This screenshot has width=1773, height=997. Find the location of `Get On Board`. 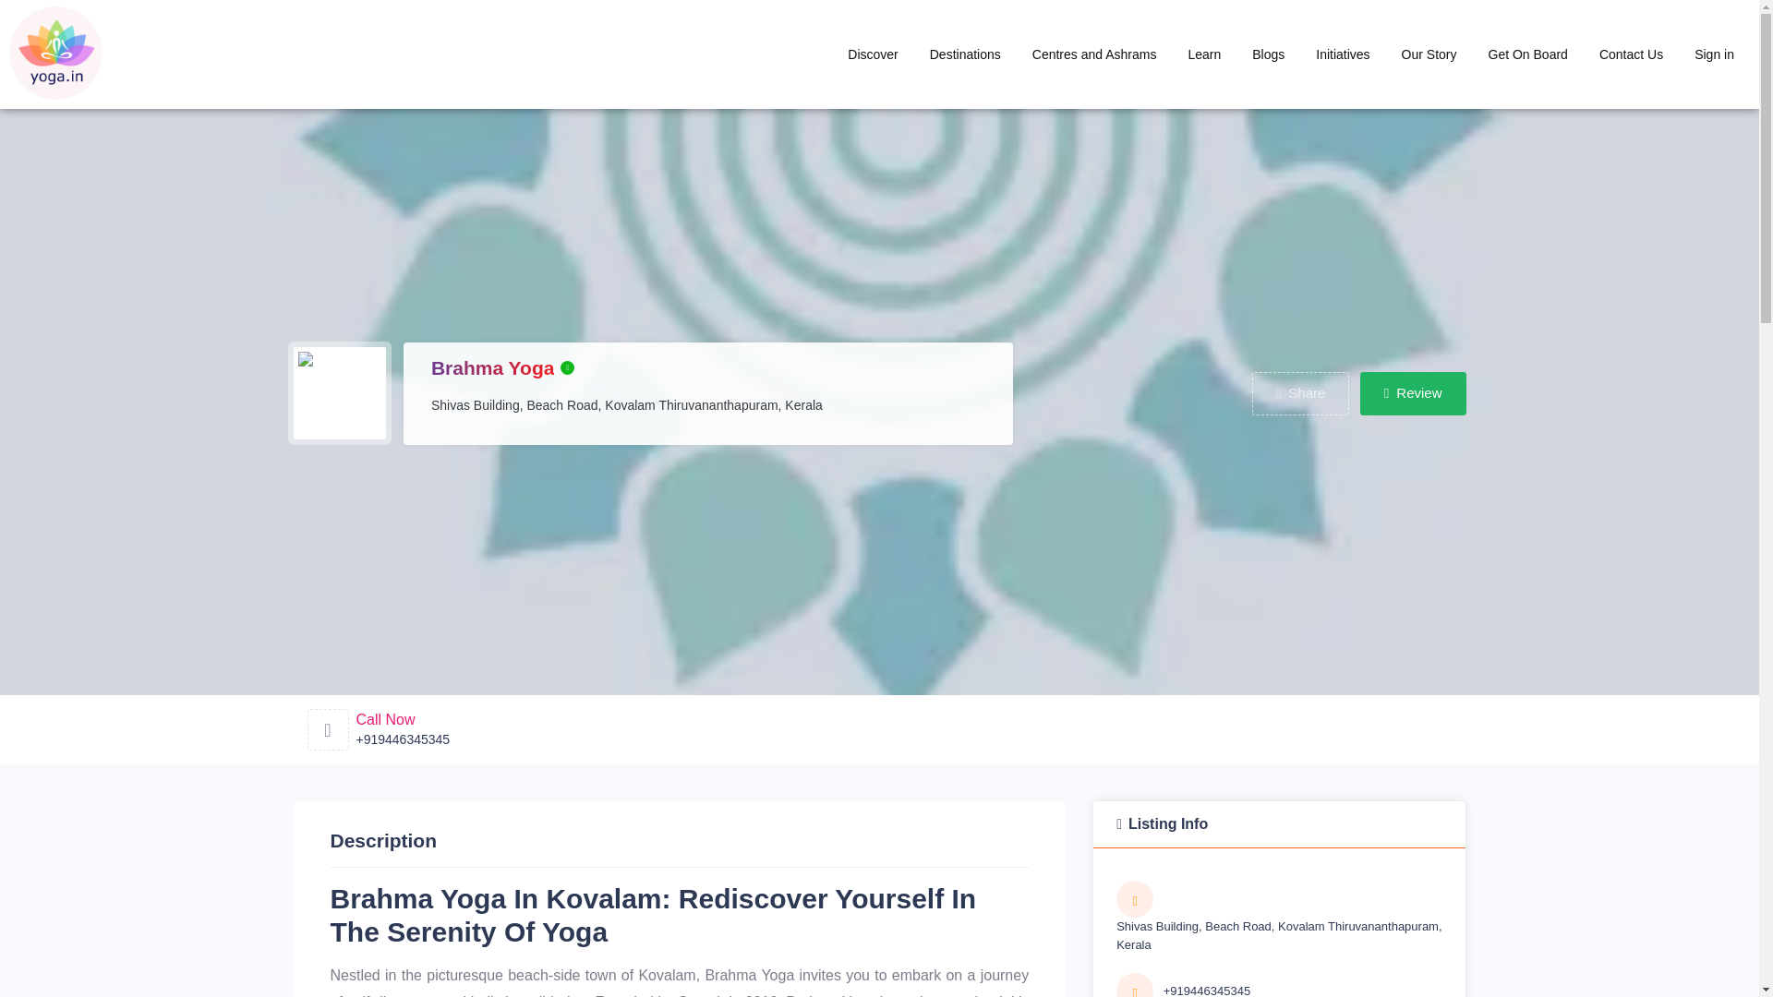

Get On Board is located at coordinates (1527, 54).